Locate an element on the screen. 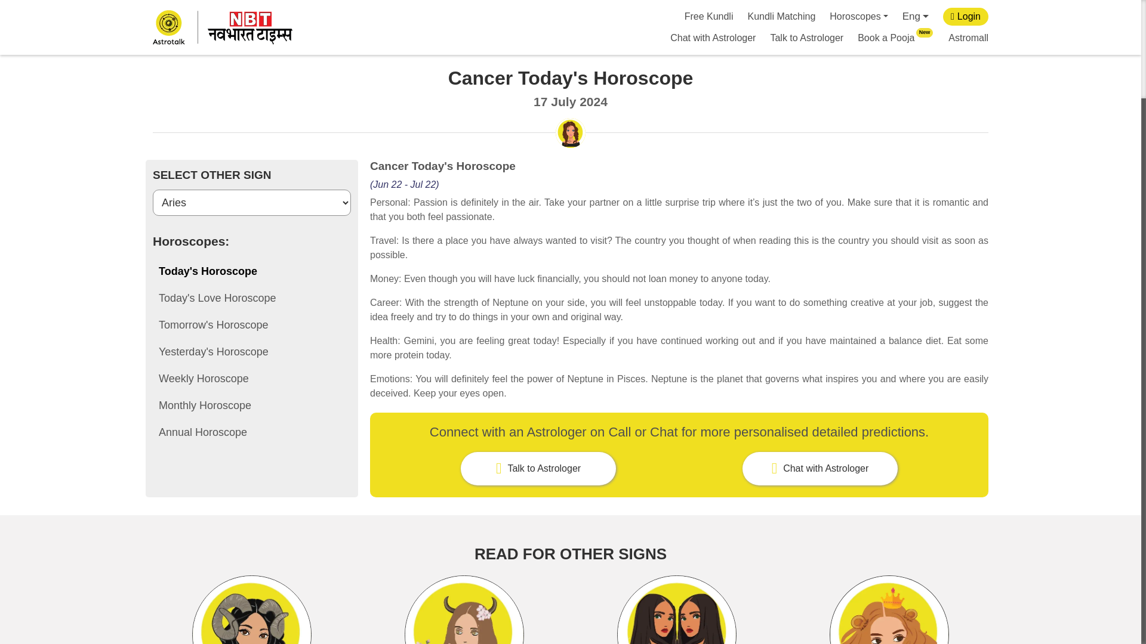 The image size is (1146, 644). Astromall is located at coordinates (806, 38).